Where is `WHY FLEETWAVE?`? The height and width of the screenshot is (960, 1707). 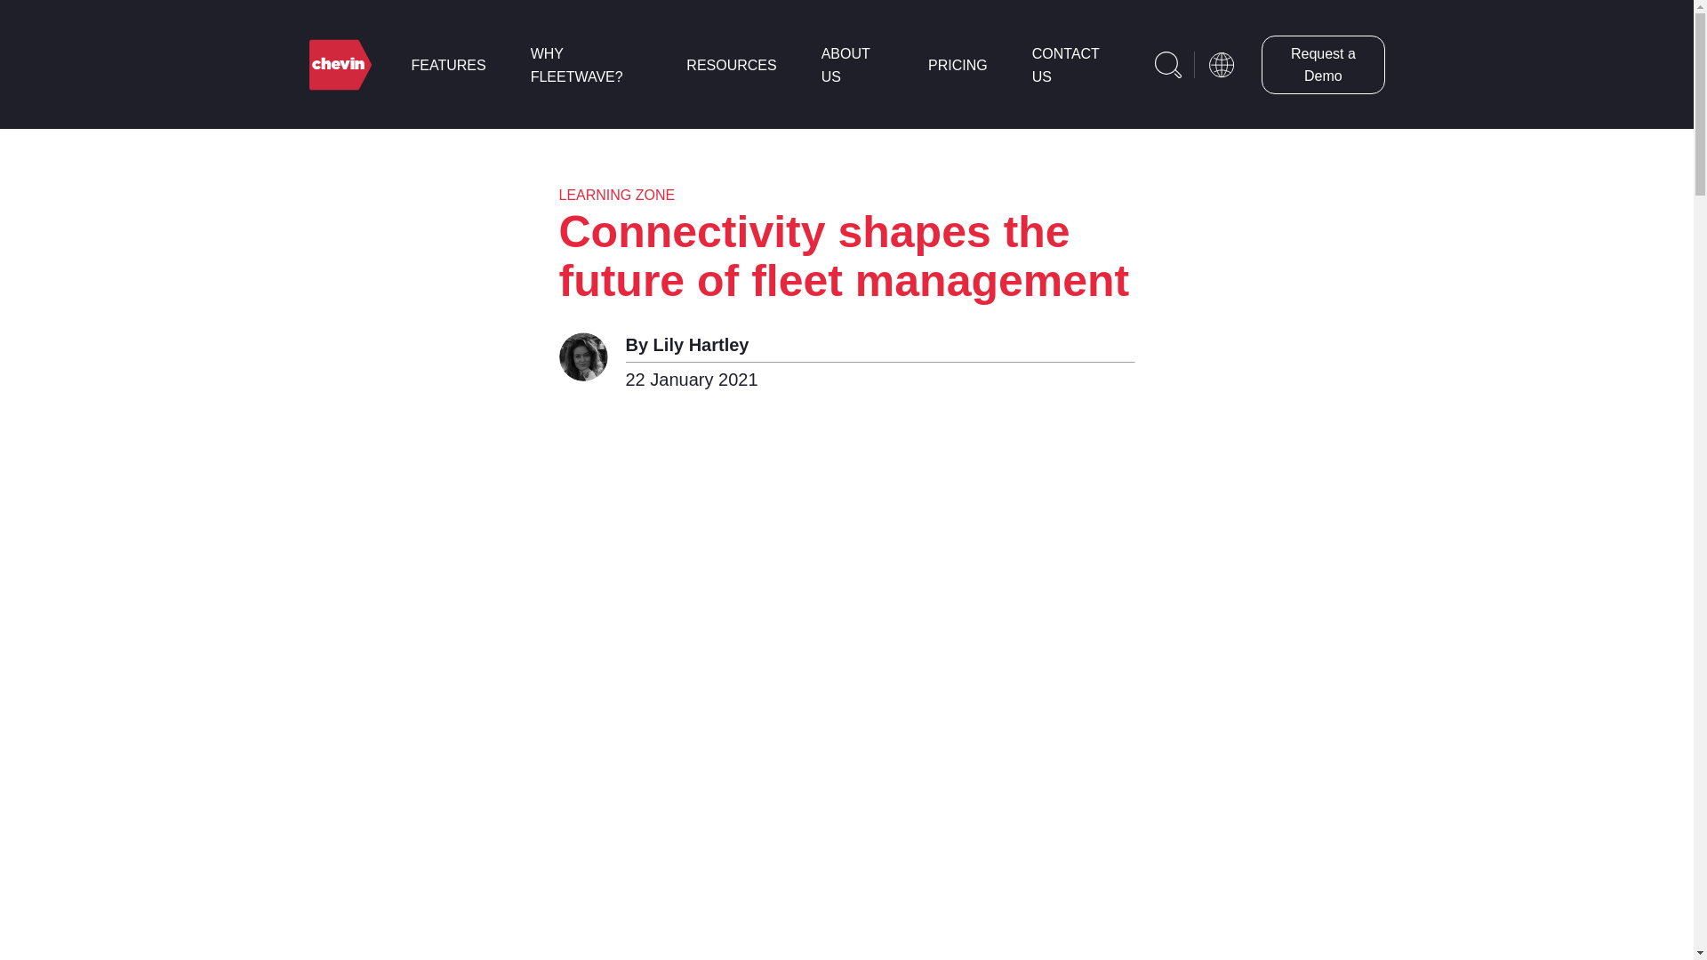
WHY FLEETWAVE? is located at coordinates (576, 65).